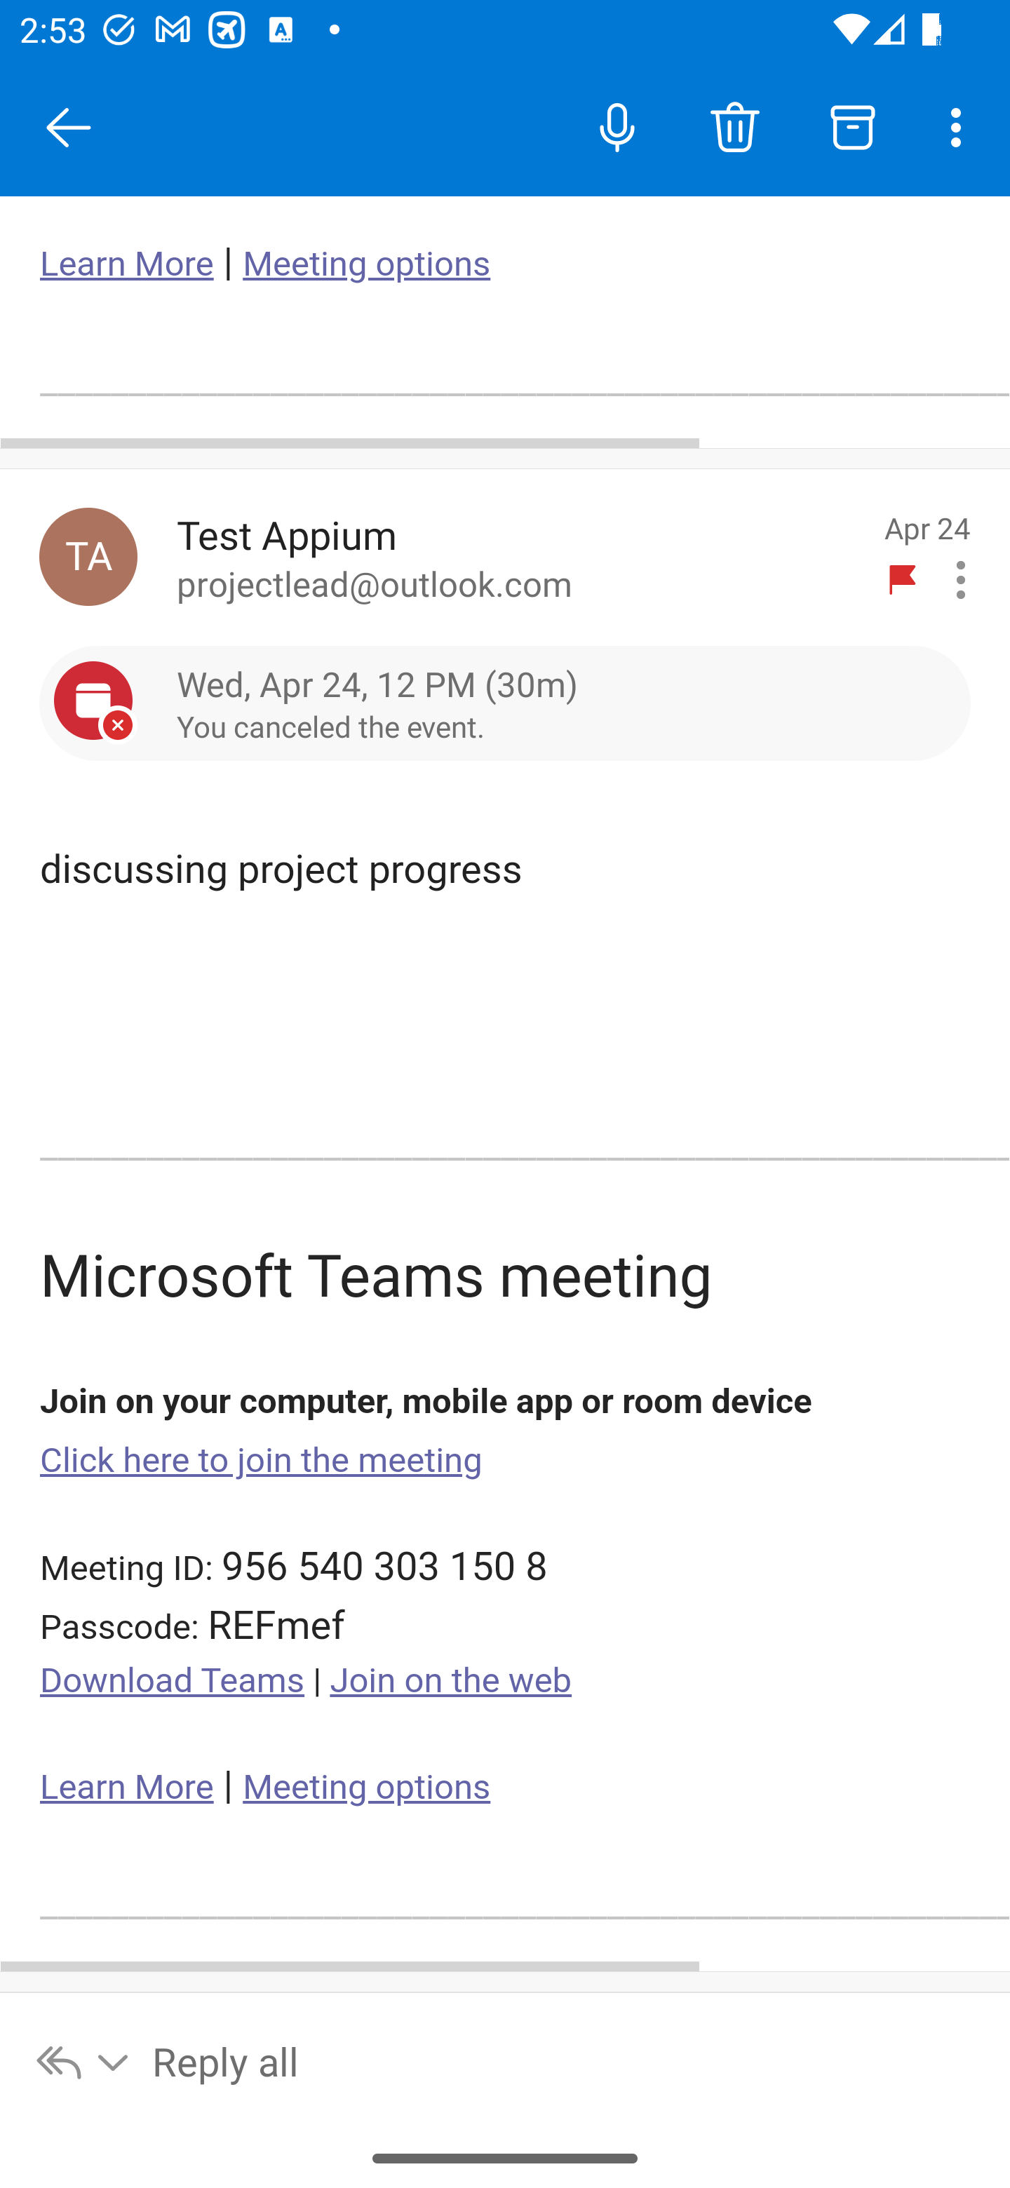 The height and width of the screenshot is (2188, 1010). I want to click on Join on the web, so click(450, 1682).